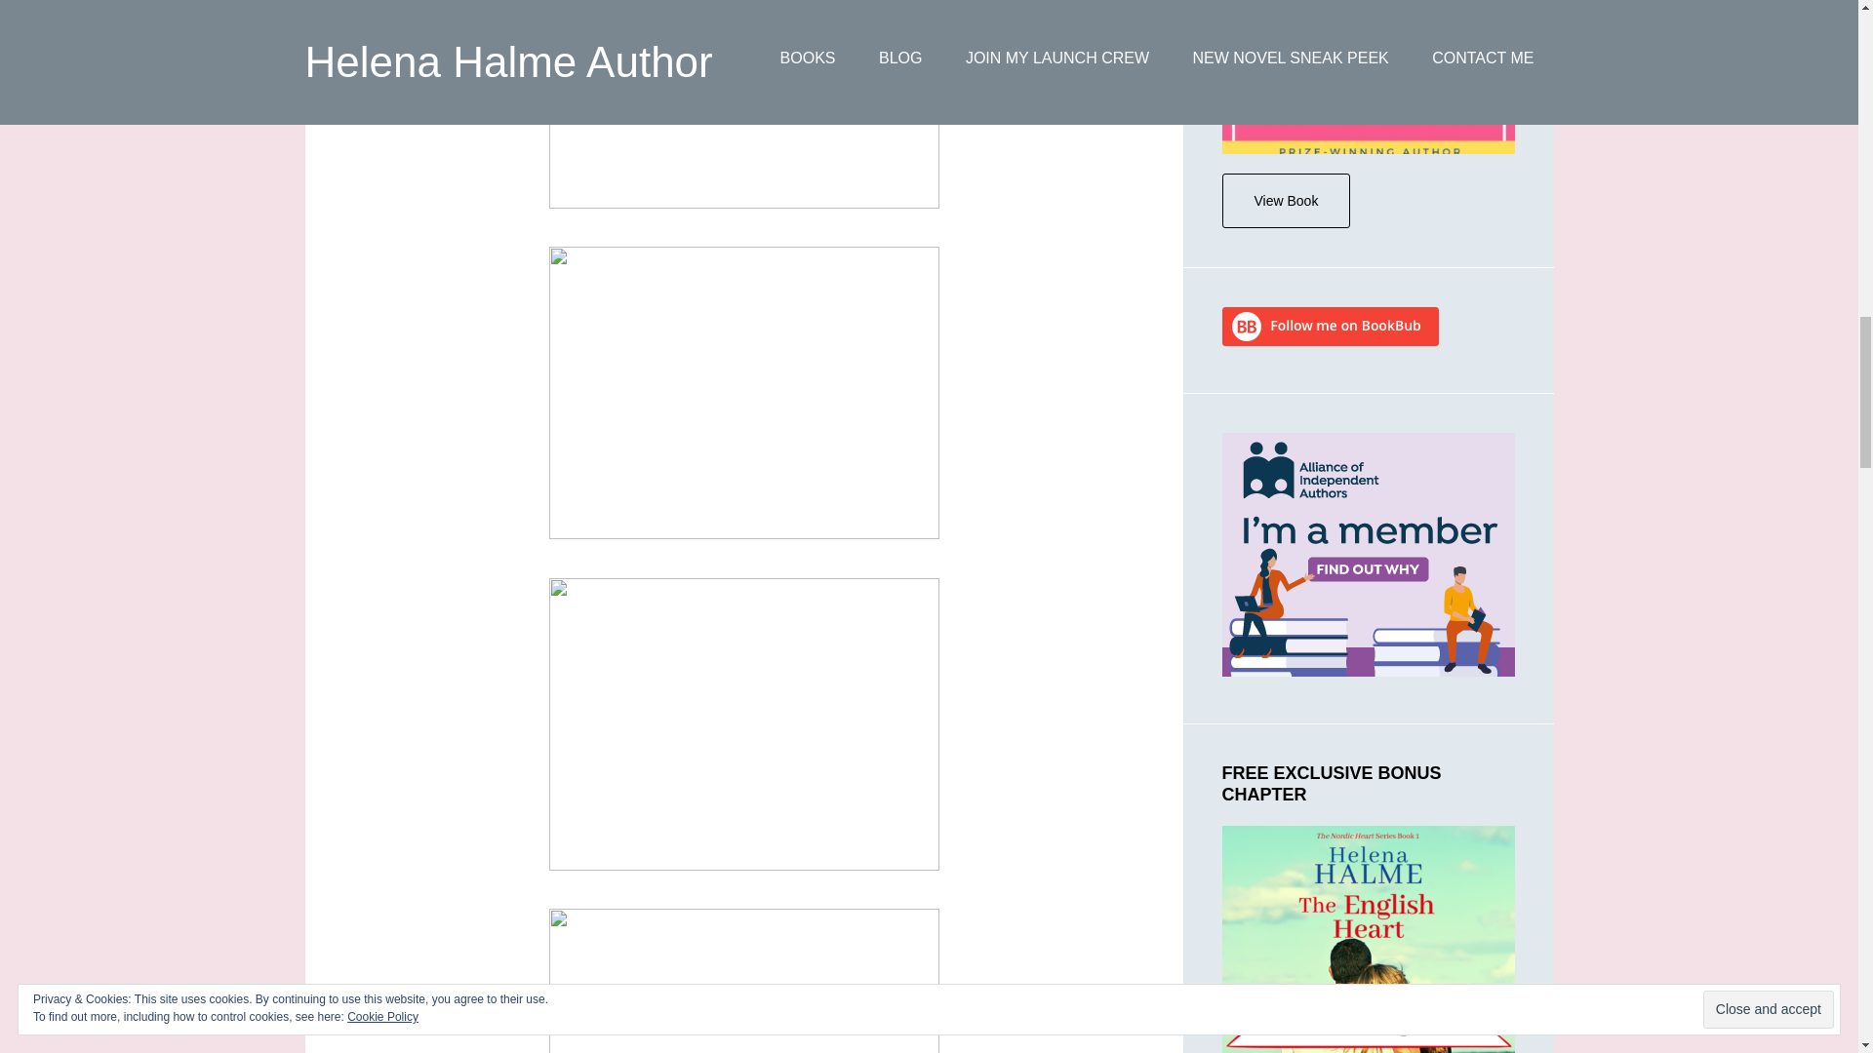 The image size is (1873, 1053). I want to click on Free Exclusive Bonus Chapter, so click(1367, 939).